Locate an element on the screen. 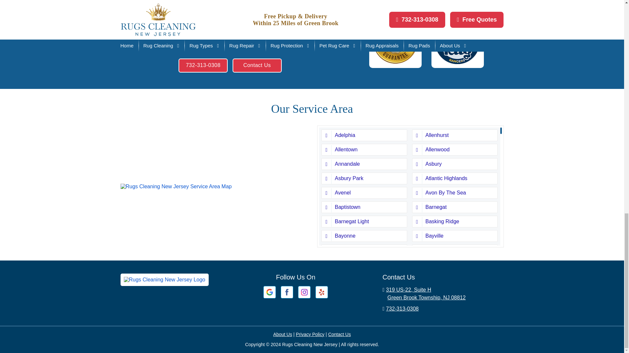 The height and width of the screenshot is (353, 629). View Yelp is located at coordinates (322, 292).